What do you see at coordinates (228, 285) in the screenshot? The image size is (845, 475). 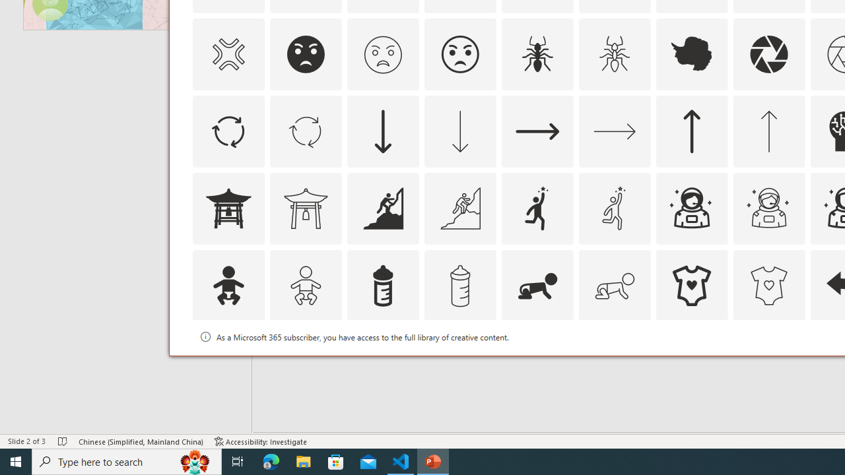 I see `AutomationID: Icons_Baby` at bounding box center [228, 285].